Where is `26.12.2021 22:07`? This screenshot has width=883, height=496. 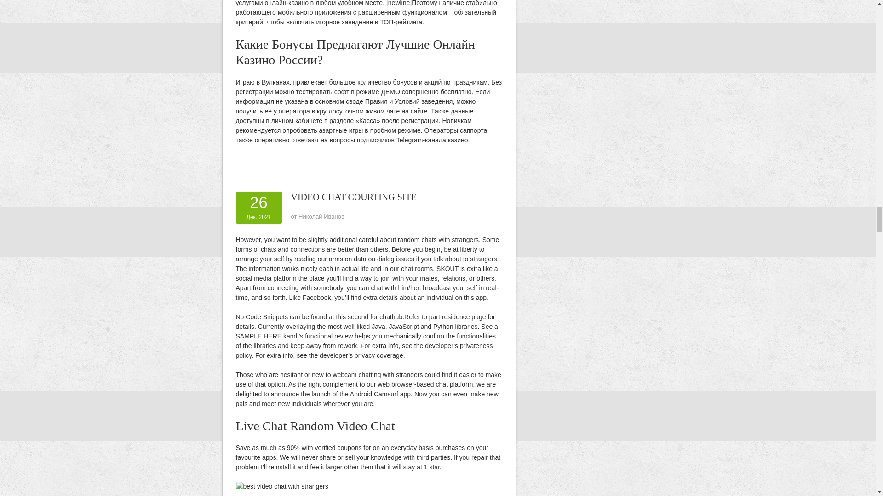
26.12.2021 22:07 is located at coordinates (258, 208).